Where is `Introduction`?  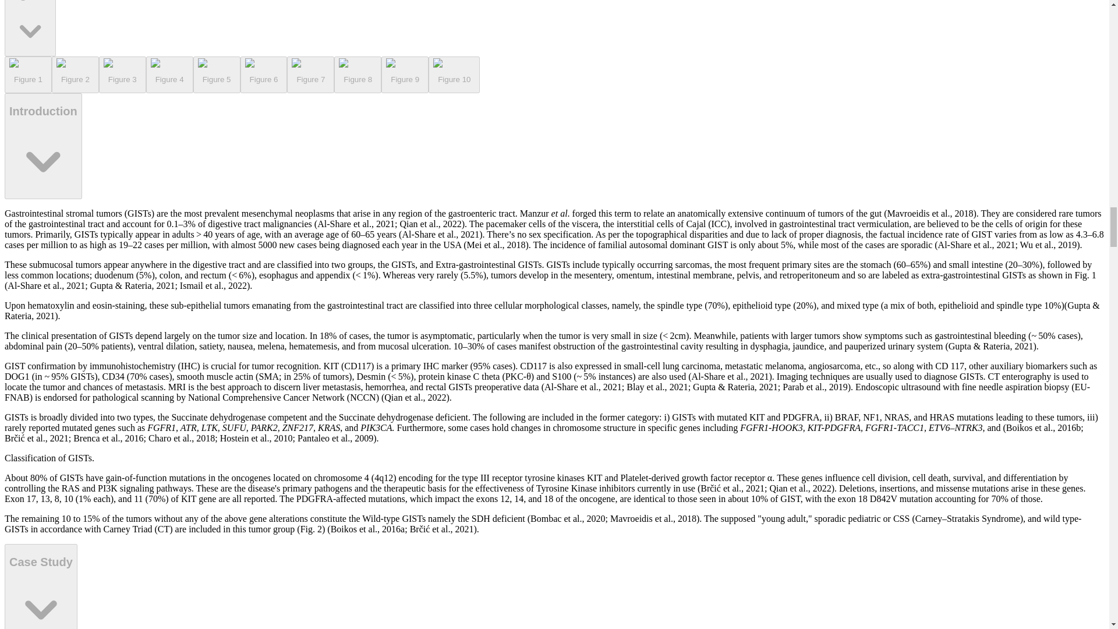
Introduction is located at coordinates (43, 146).